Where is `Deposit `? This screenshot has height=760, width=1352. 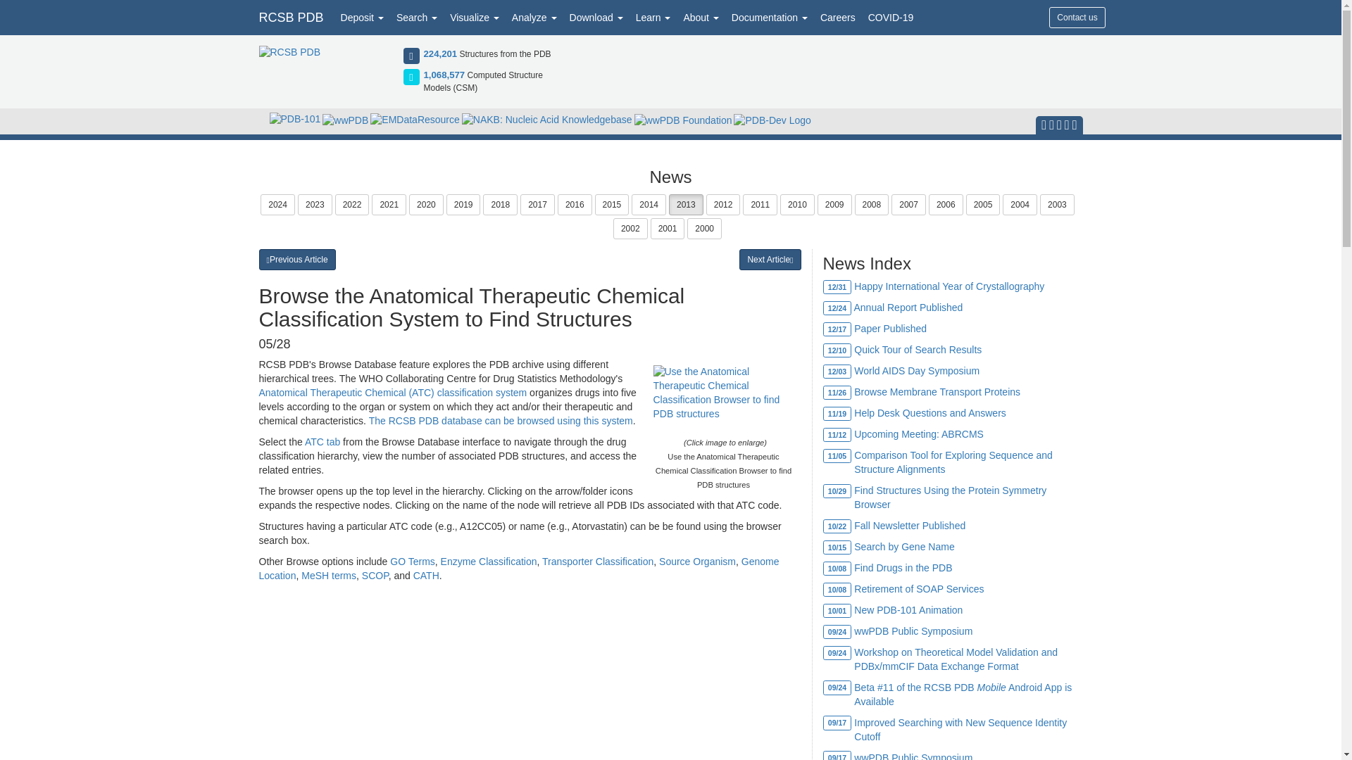 Deposit  is located at coordinates (362, 17).